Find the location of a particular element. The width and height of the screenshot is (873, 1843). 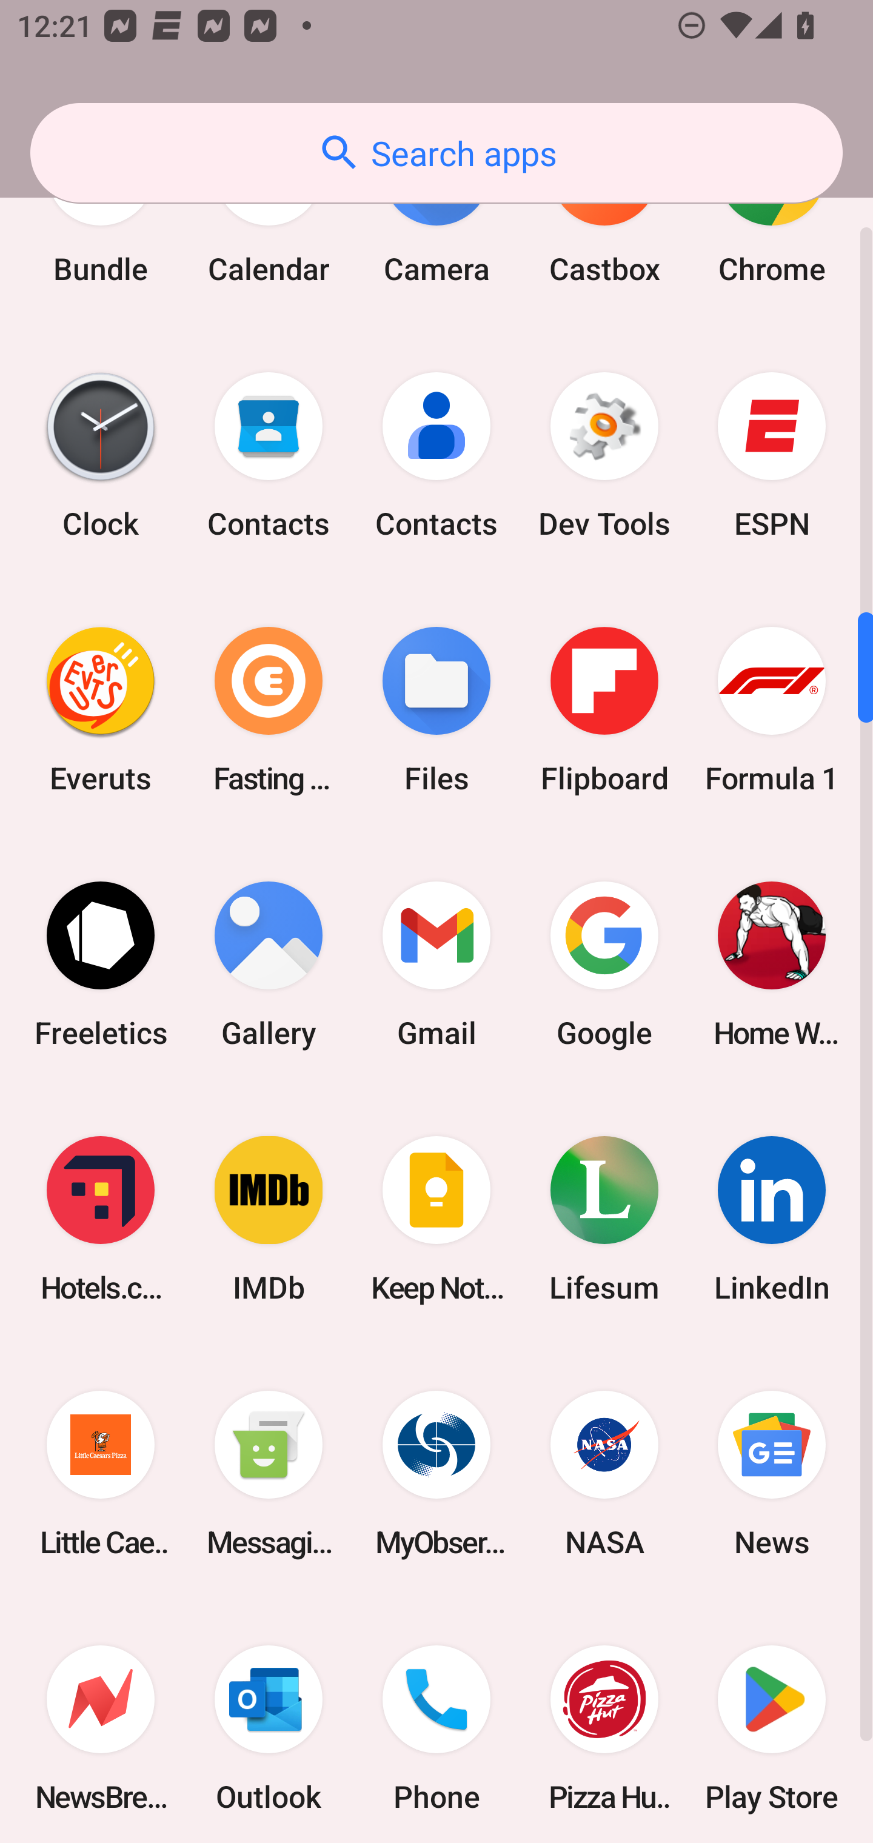

Outlook is located at coordinates (269, 1722).